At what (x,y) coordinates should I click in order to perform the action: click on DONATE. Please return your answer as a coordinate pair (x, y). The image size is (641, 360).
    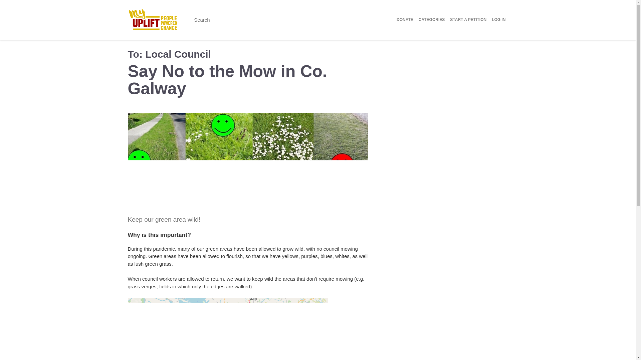
    Looking at the image, I should click on (405, 20).